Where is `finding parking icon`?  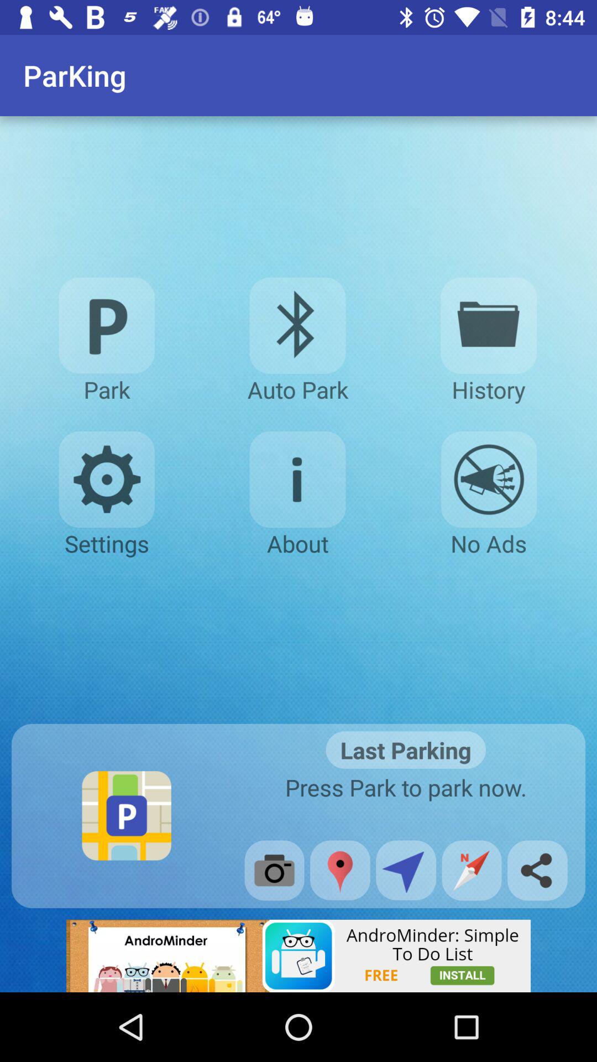 finding parking icon is located at coordinates (106, 325).